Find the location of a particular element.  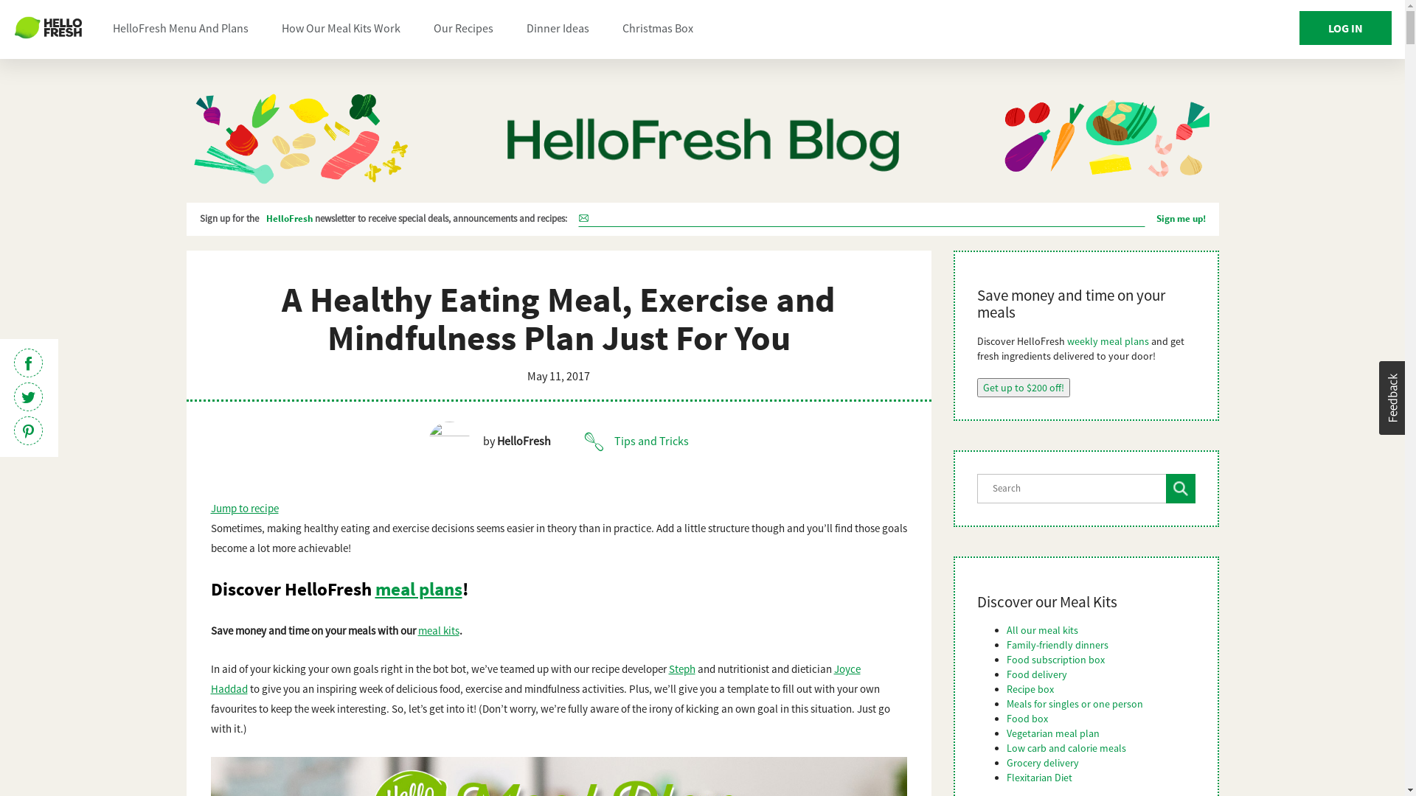

Sign me up! is located at coordinates (1181, 220).